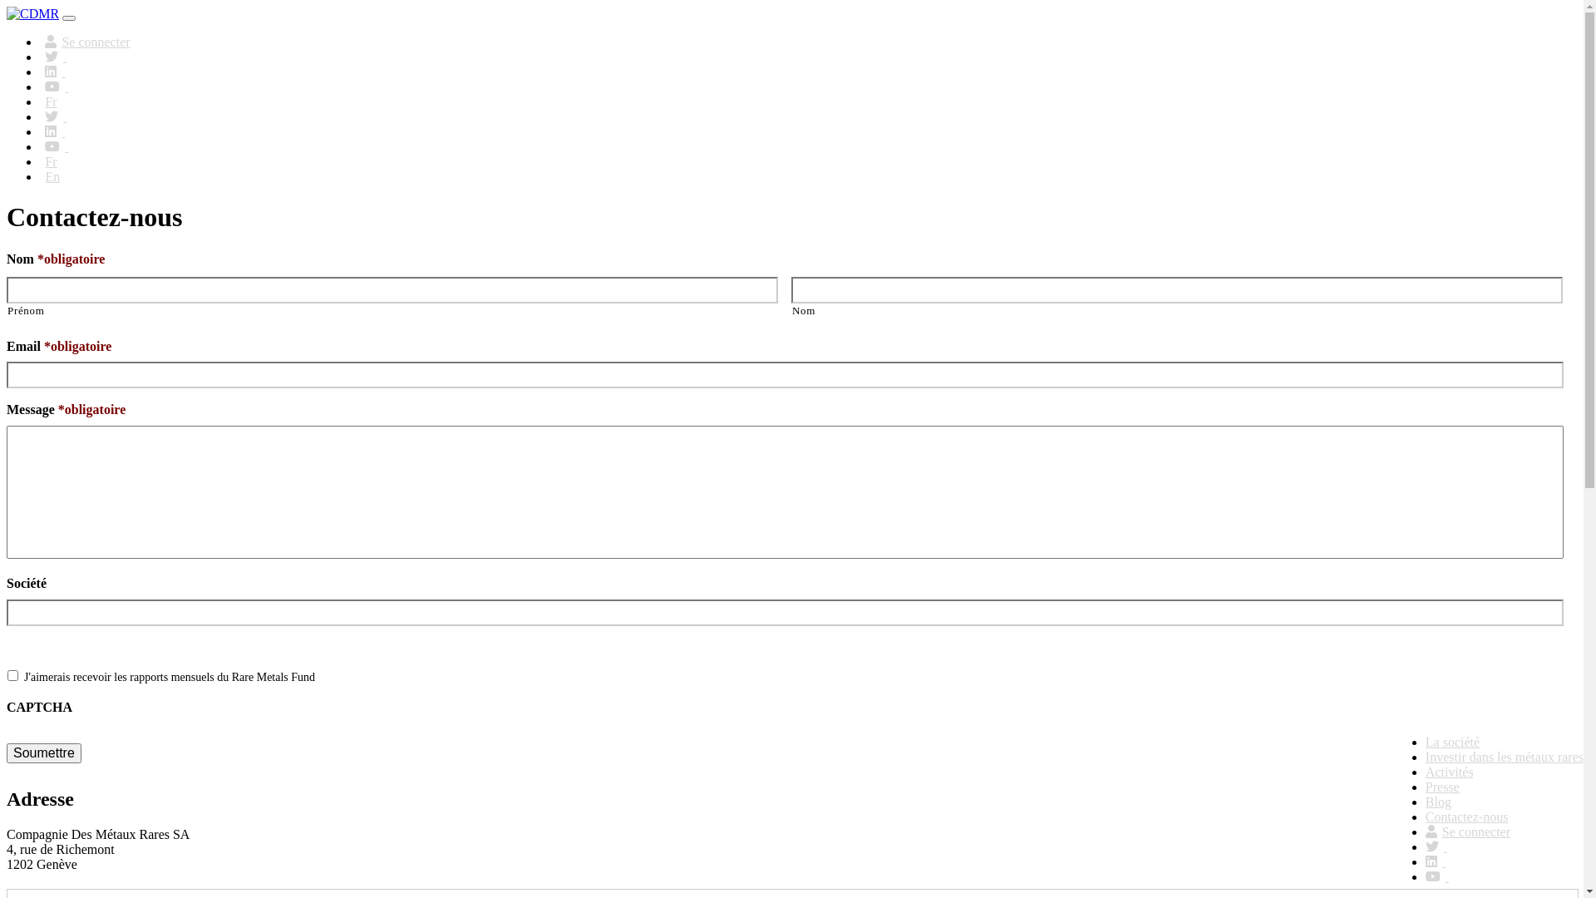 The height and width of the screenshot is (898, 1596). What do you see at coordinates (1436, 861) in the screenshot?
I see ` ` at bounding box center [1436, 861].